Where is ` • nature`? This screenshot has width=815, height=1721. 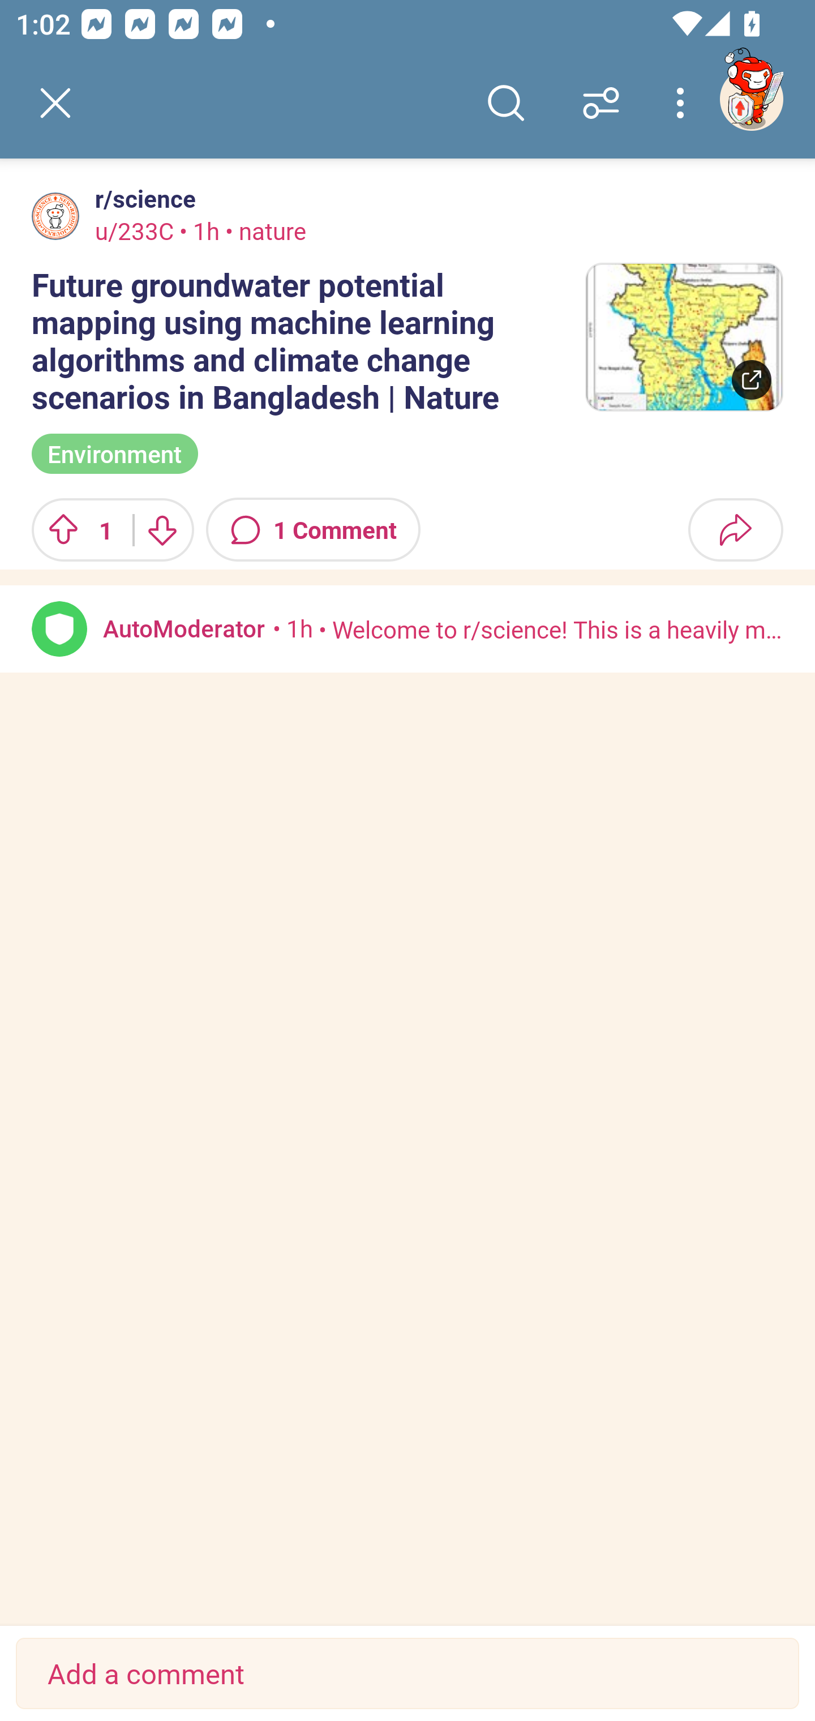
 • nature is located at coordinates (263, 230).